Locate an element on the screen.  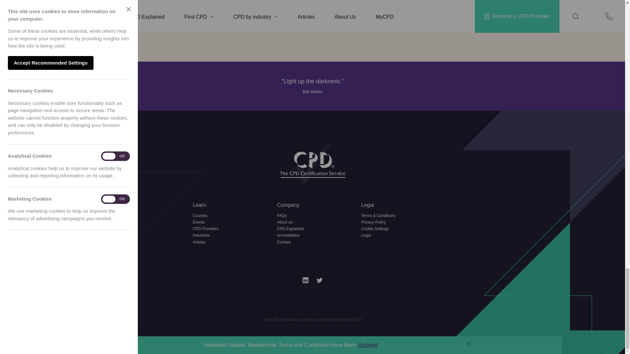
privacy policy is located at coordinates (369, 25).